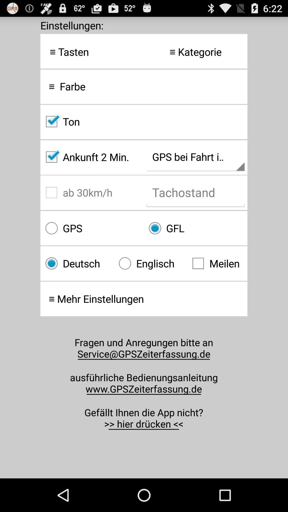 This screenshot has width=288, height=512. I want to click on tap the icon below the gfl item, so click(217, 263).